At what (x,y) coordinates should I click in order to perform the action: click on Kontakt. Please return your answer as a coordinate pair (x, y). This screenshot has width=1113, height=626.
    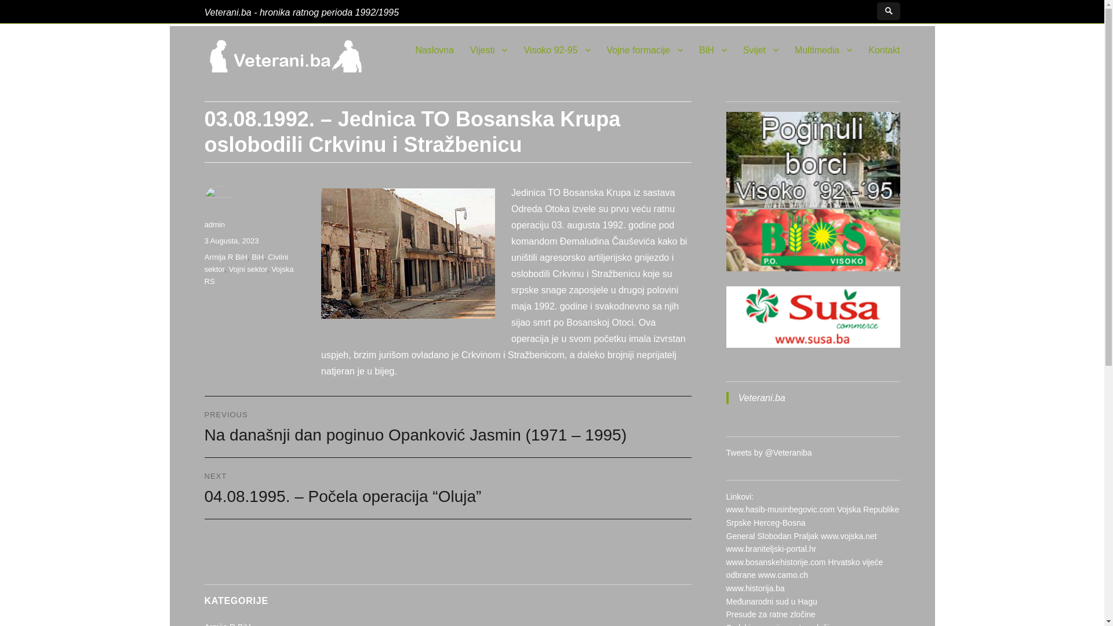
    Looking at the image, I should click on (884, 50).